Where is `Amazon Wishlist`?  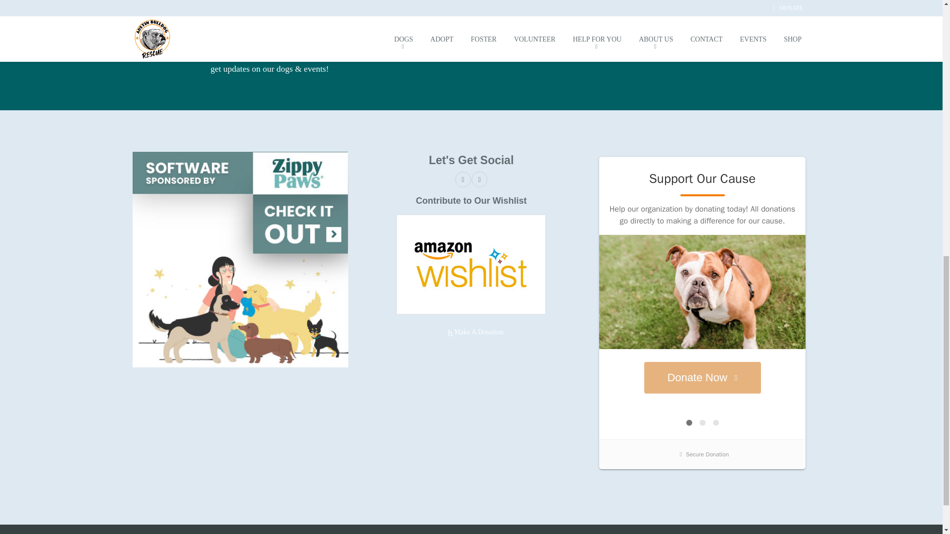
Amazon Wishlist is located at coordinates (471, 264).